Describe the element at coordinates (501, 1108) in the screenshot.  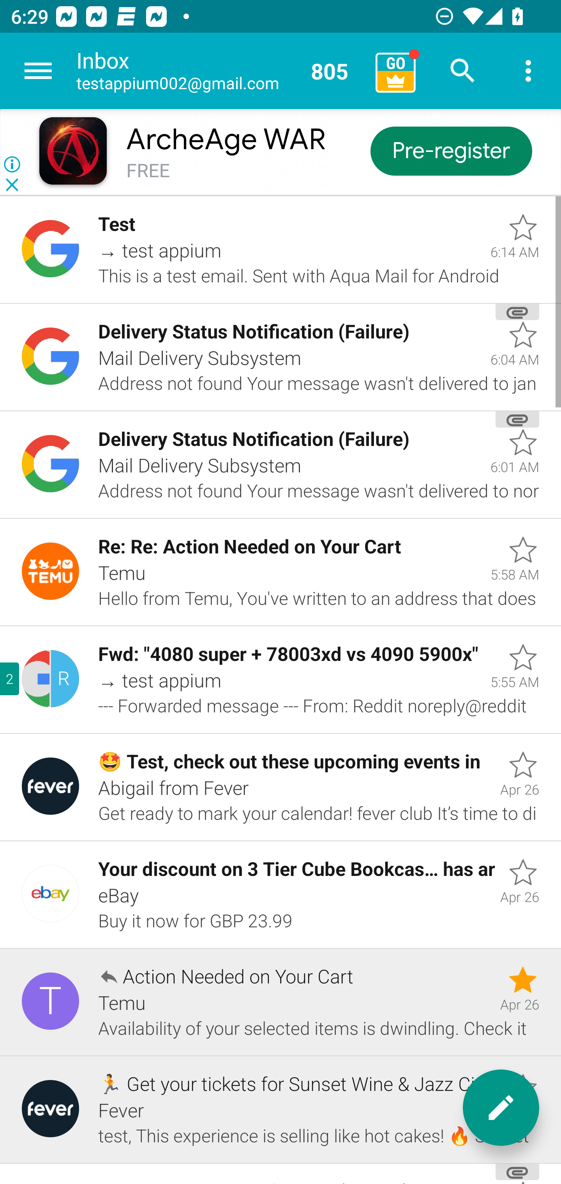
I see `New message` at that location.